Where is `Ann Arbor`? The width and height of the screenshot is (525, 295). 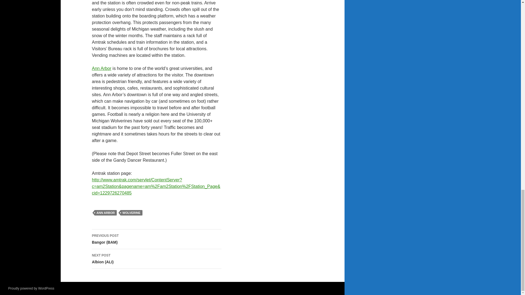 Ann Arbor is located at coordinates (102, 68).